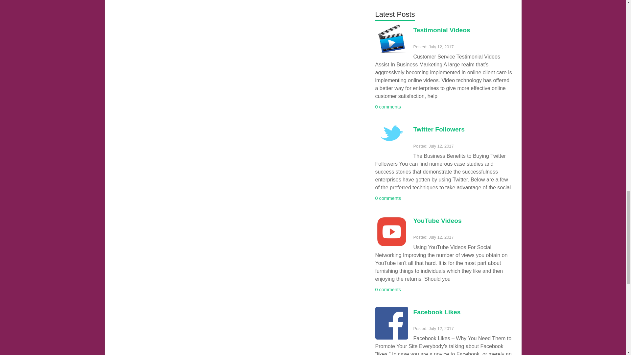  I want to click on 0 comments, so click(388, 198).